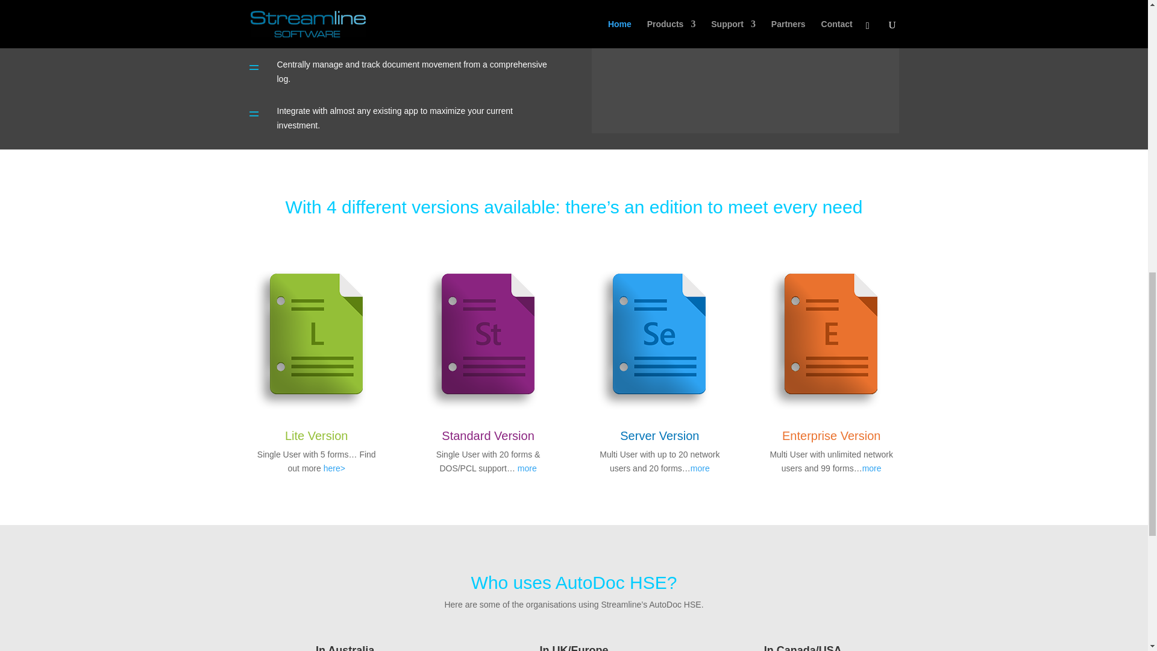 This screenshot has height=651, width=1157. Describe the element at coordinates (700, 468) in the screenshot. I see `more` at that location.